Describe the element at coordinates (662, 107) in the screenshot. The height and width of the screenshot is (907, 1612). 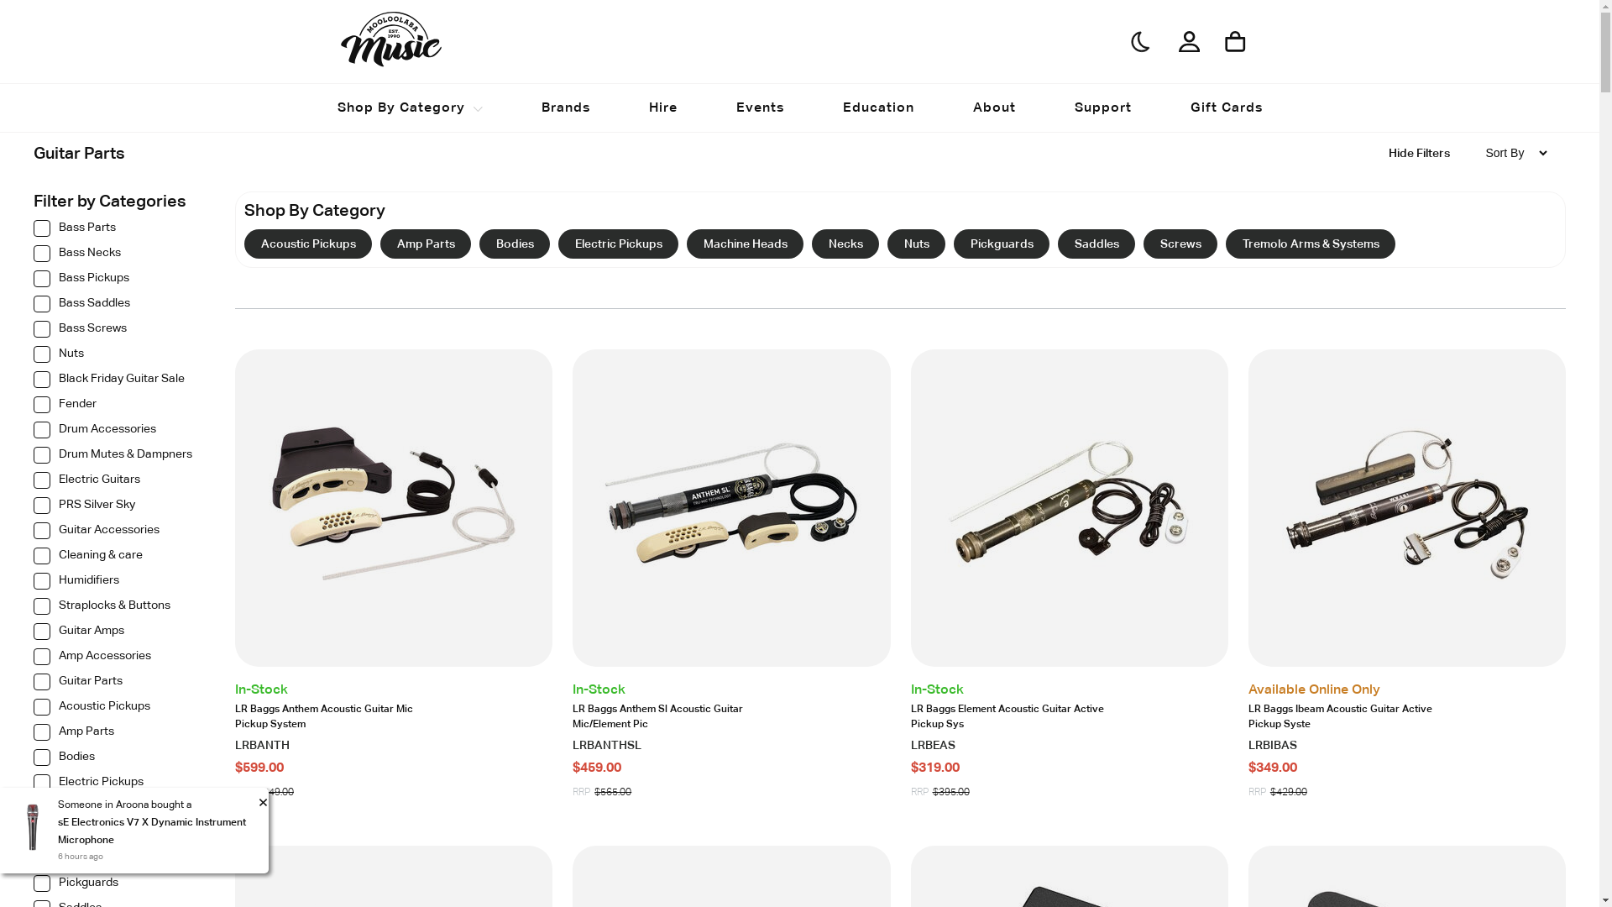
I see `Hire` at that location.